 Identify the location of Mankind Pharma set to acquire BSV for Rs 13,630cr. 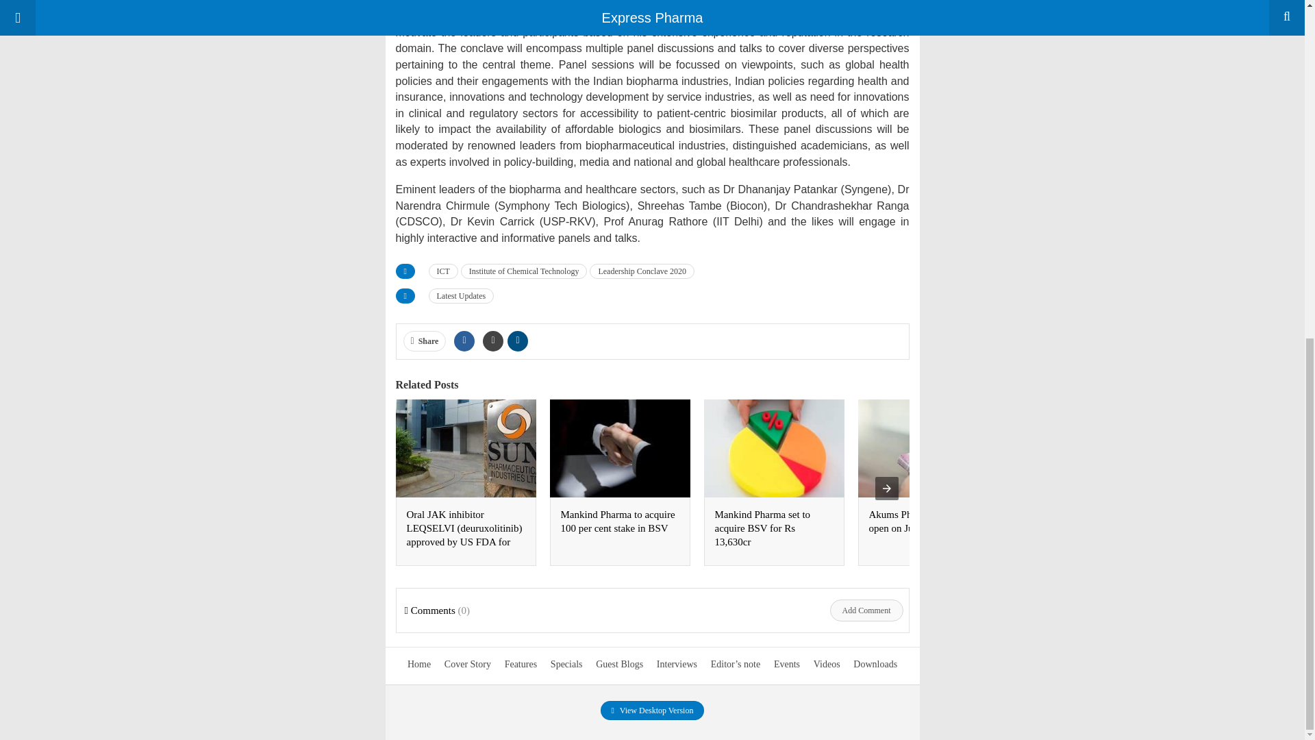
(763, 528).